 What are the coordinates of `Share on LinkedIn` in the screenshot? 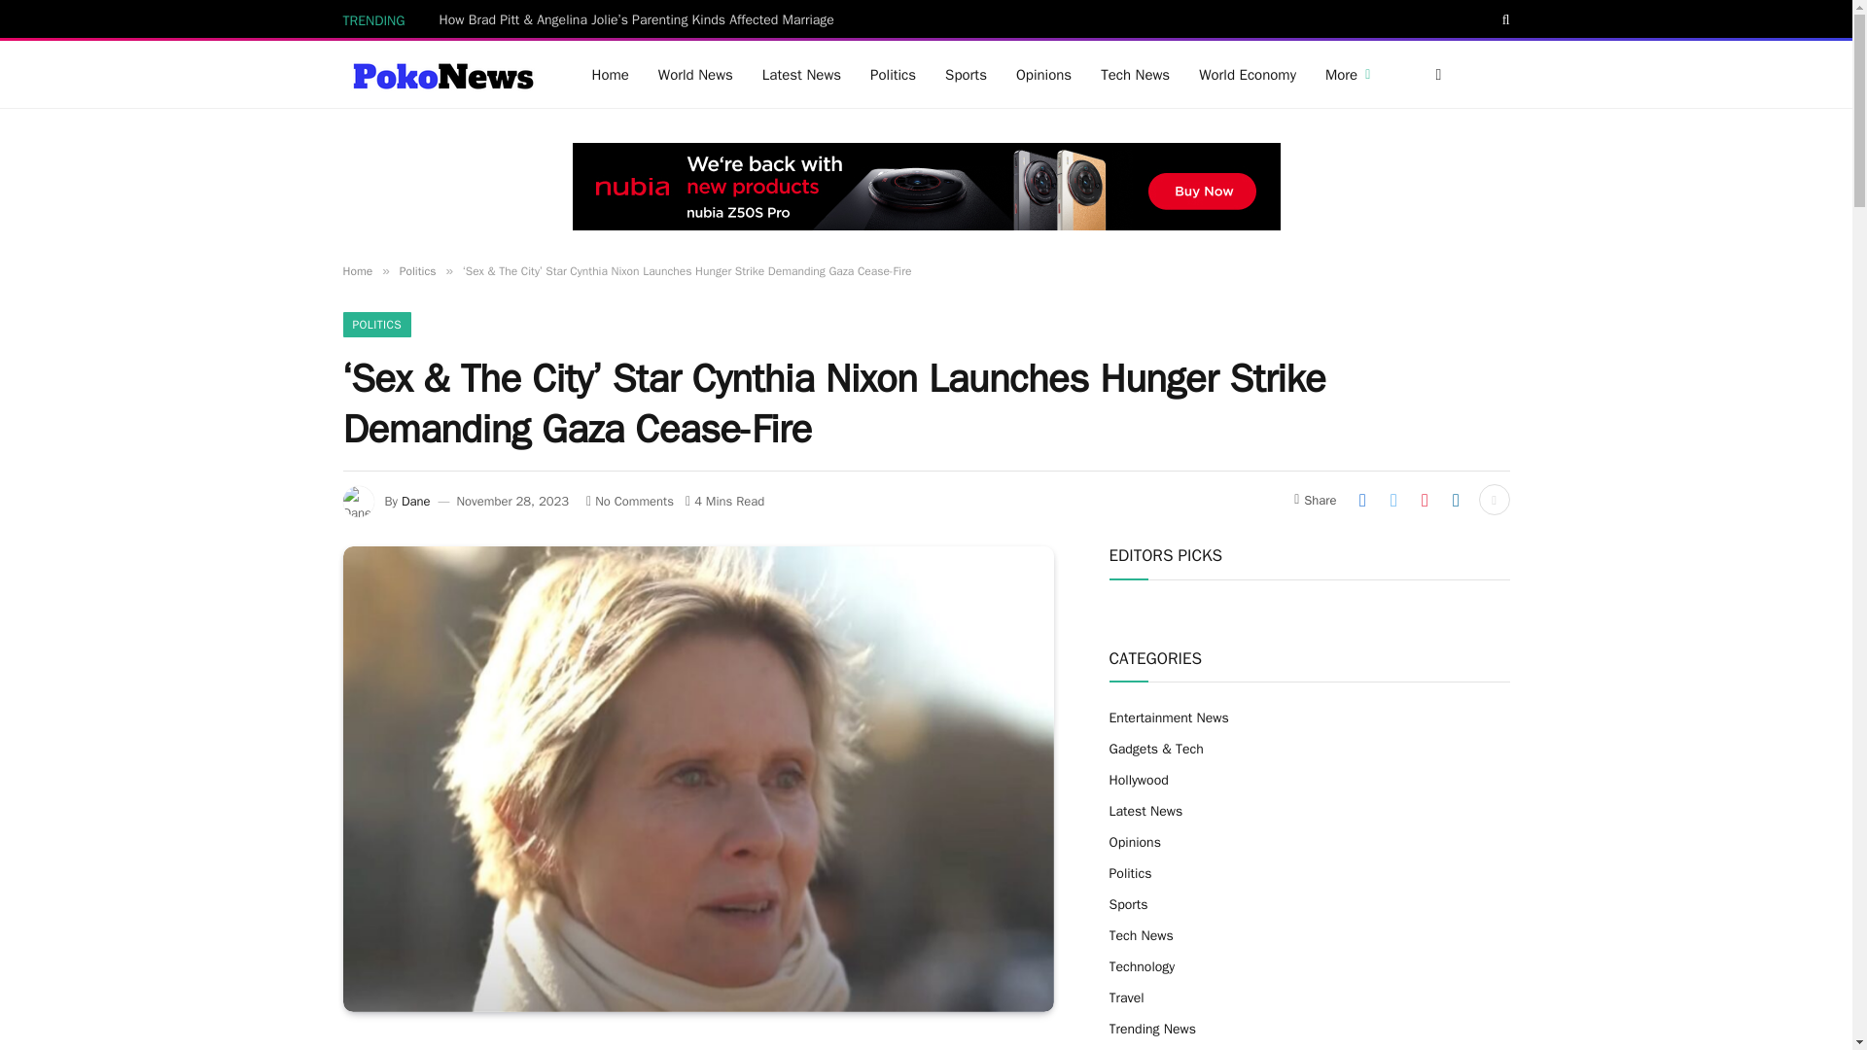 It's located at (1456, 500).